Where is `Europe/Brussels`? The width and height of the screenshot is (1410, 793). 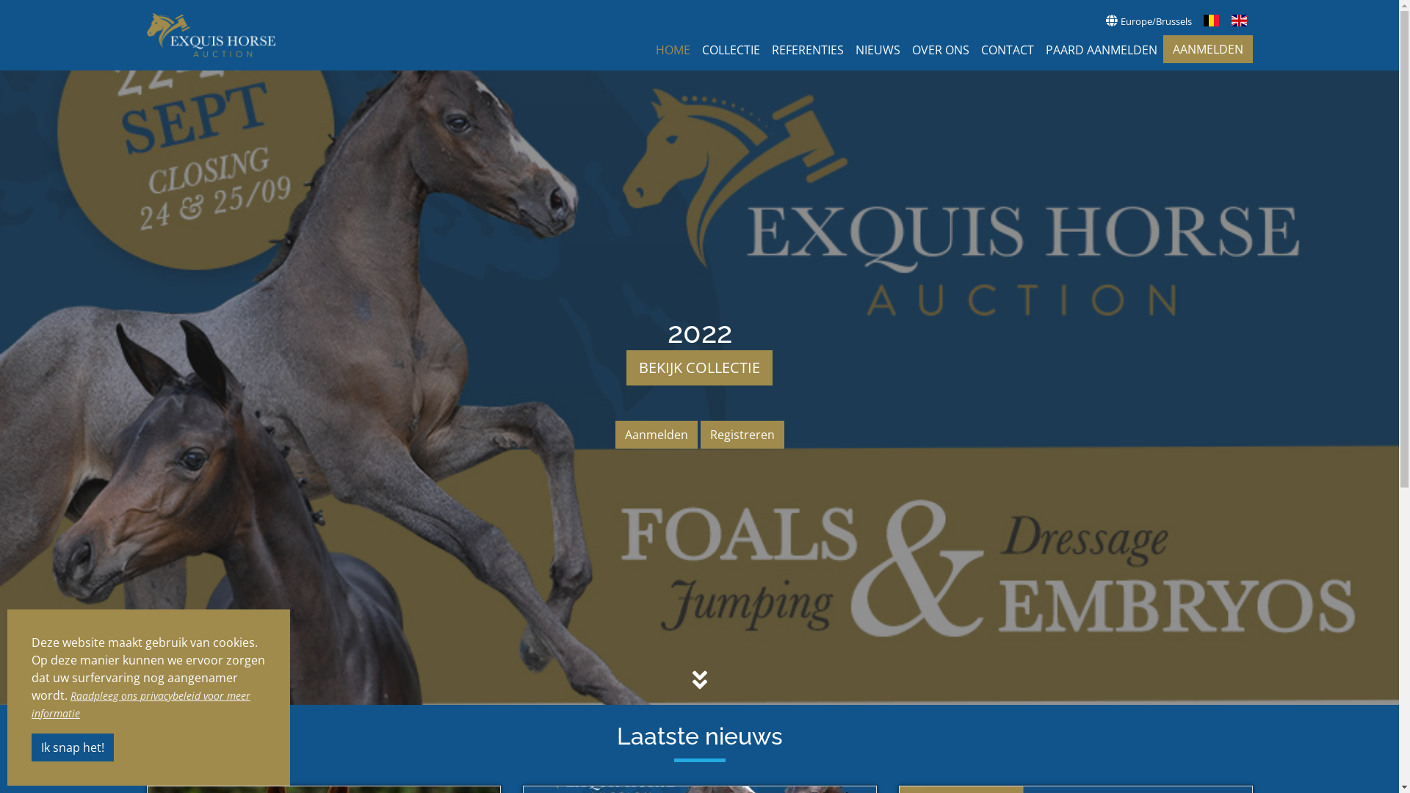
Europe/Brussels is located at coordinates (1149, 21).